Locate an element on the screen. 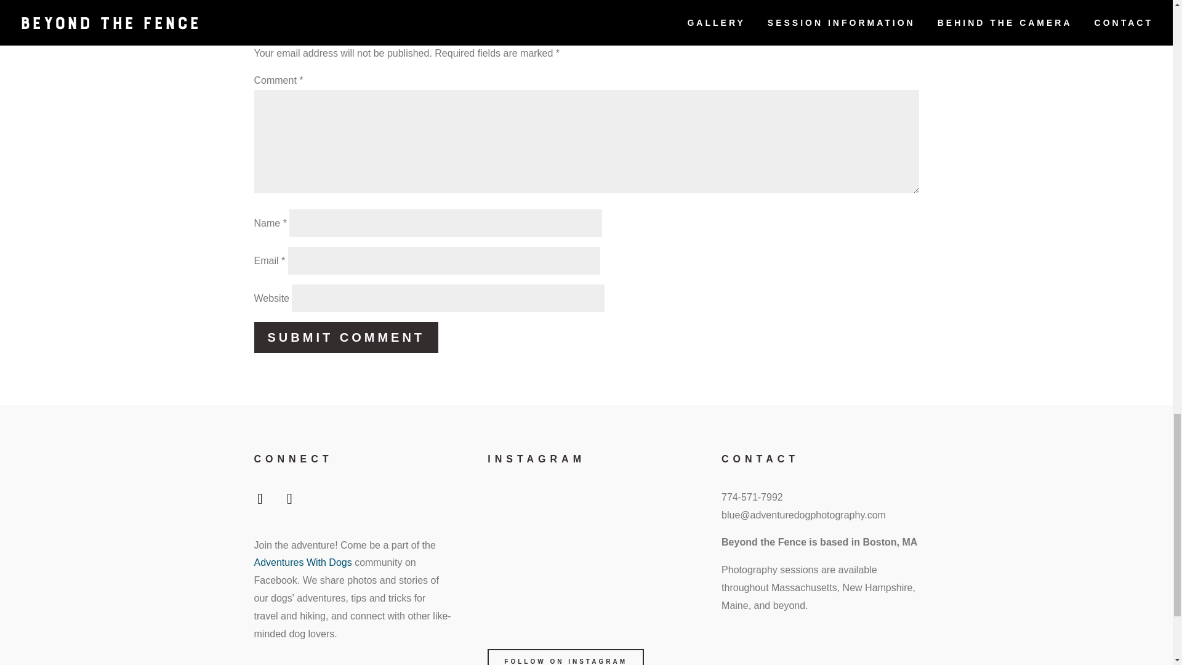 The image size is (1182, 665). Follow on Instagram is located at coordinates (289, 501).